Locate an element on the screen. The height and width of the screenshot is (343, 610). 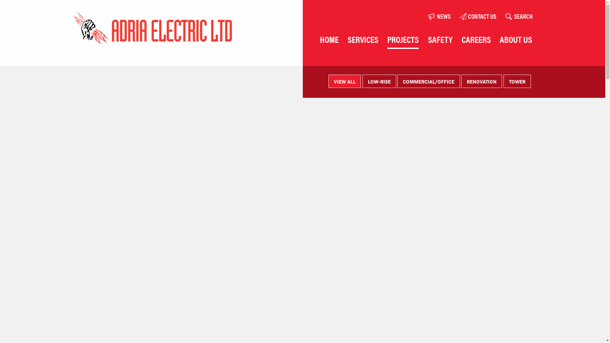
CAREERS is located at coordinates (476, 39).